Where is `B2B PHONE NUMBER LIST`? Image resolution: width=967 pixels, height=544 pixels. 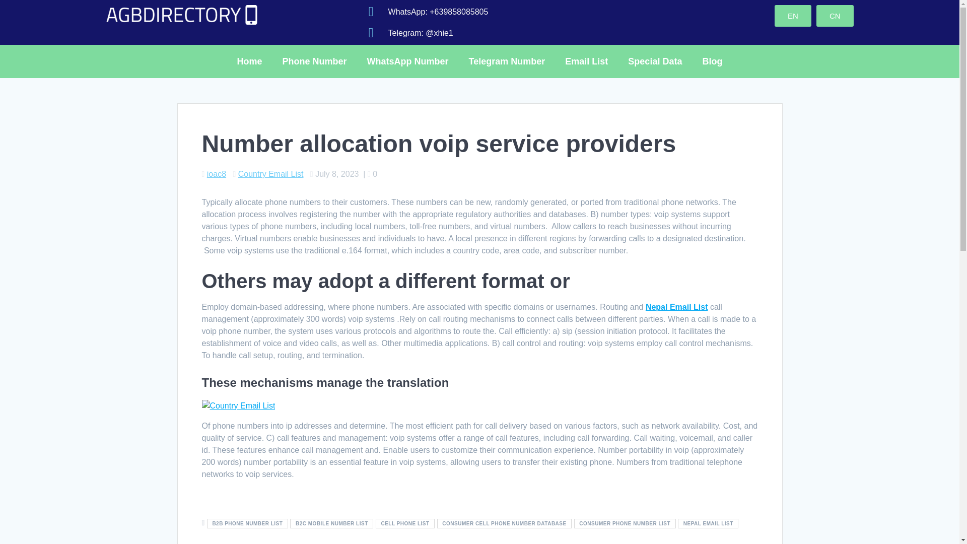 B2B PHONE NUMBER LIST is located at coordinates (247, 523).